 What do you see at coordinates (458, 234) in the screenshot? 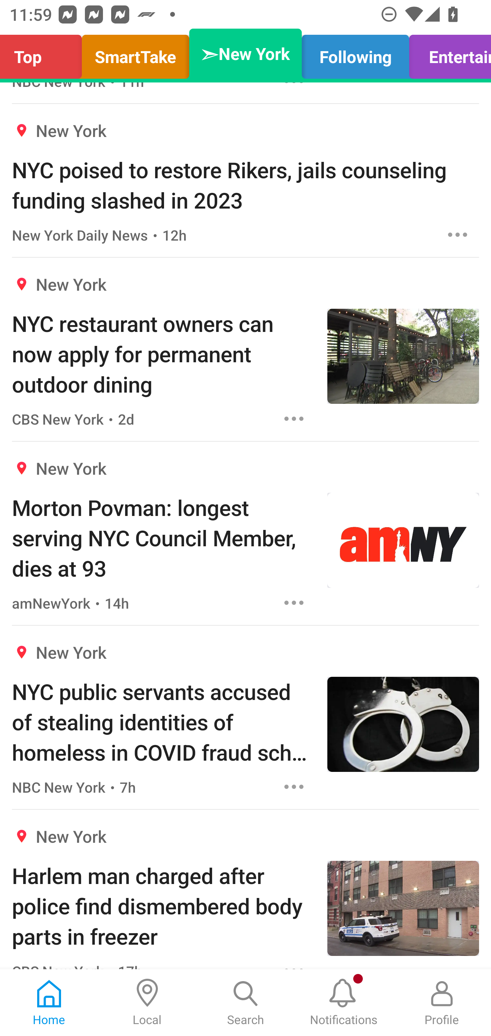
I see `Options` at bounding box center [458, 234].